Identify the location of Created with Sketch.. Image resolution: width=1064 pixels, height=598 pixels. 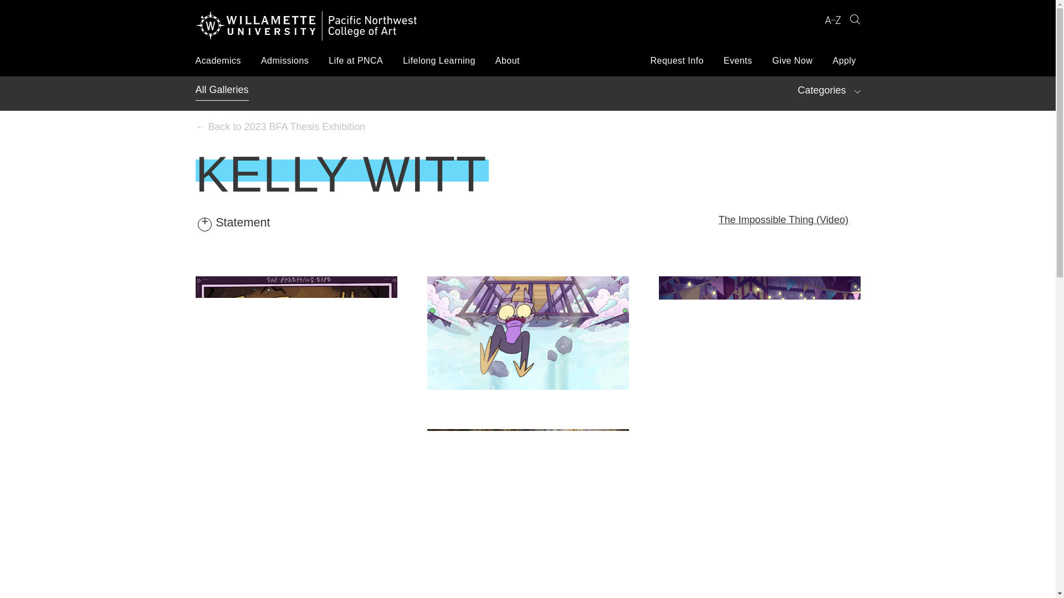
(832, 22).